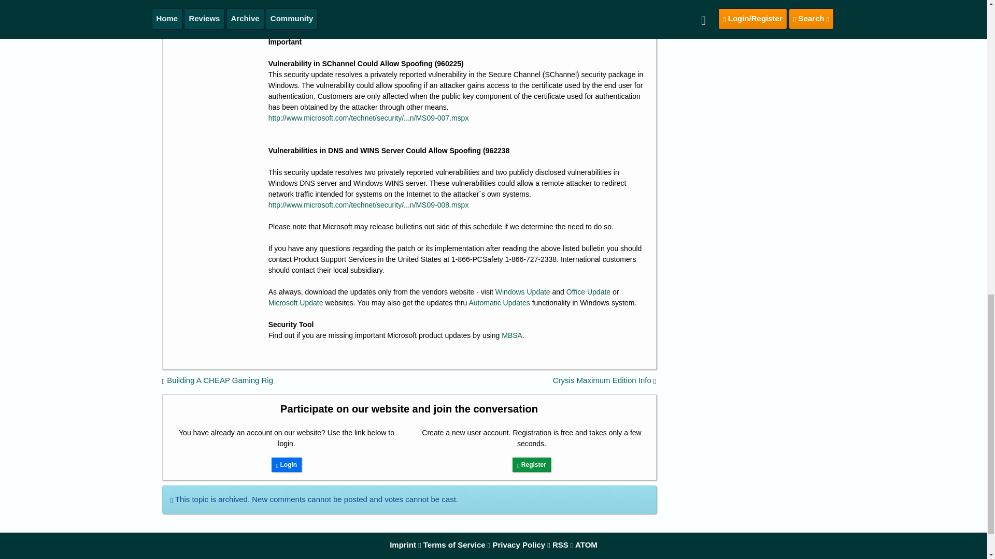  What do you see at coordinates (602, 380) in the screenshot?
I see `Crysis Maximum Edition Info` at bounding box center [602, 380].